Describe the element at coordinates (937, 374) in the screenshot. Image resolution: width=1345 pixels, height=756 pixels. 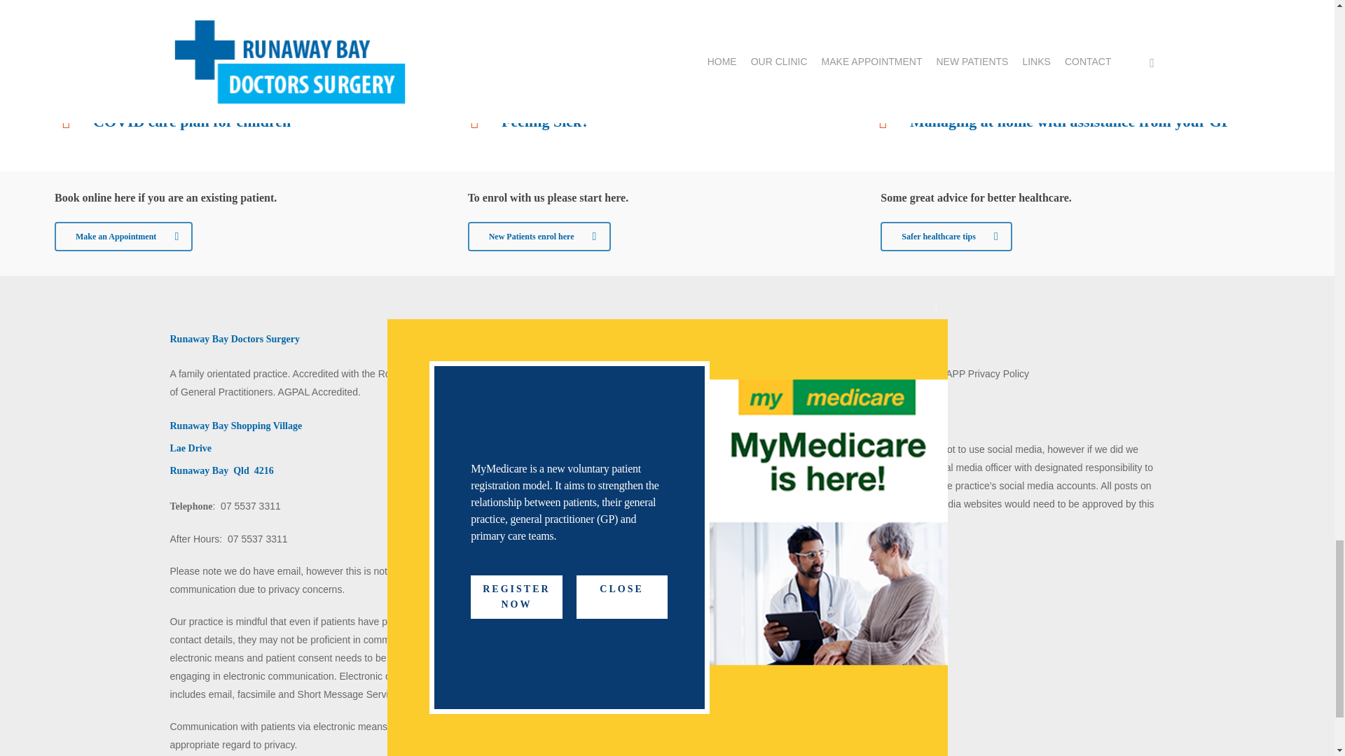
I see `Download the RACGP APP Privacy Policy` at that location.